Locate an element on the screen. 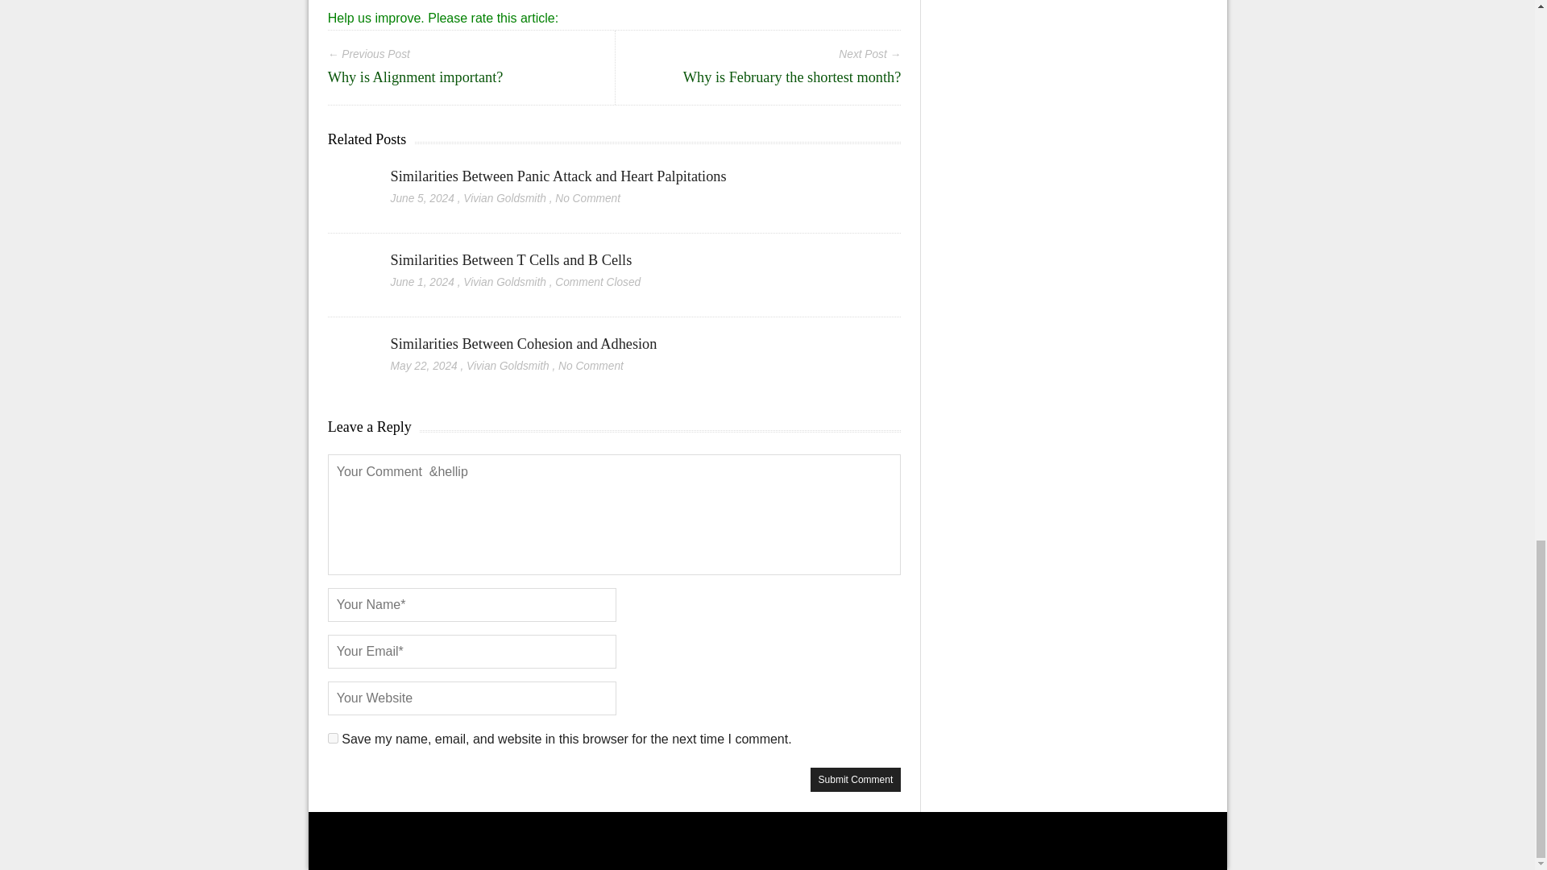 The image size is (1547, 870). yes is located at coordinates (334, 738).